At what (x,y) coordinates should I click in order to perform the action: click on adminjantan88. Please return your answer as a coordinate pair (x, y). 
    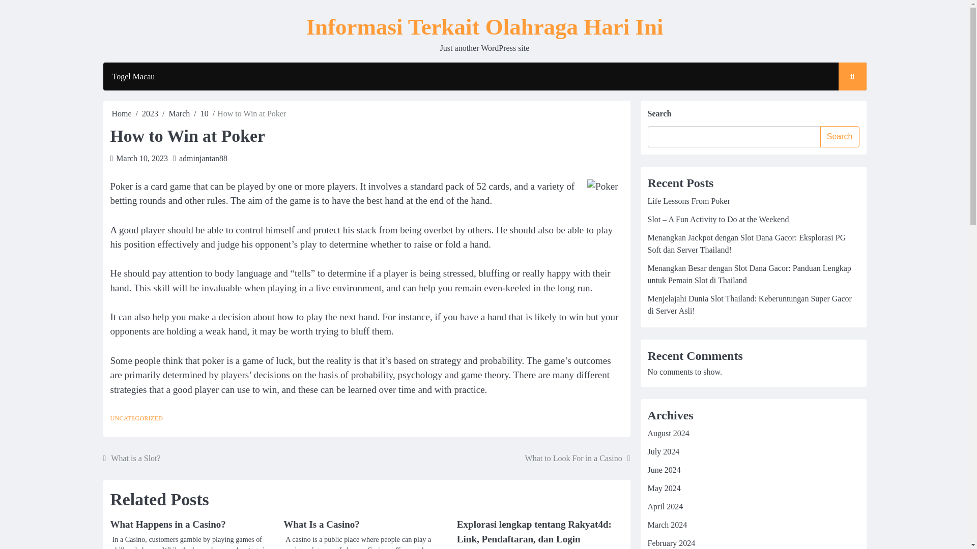
    Looking at the image, I should click on (203, 158).